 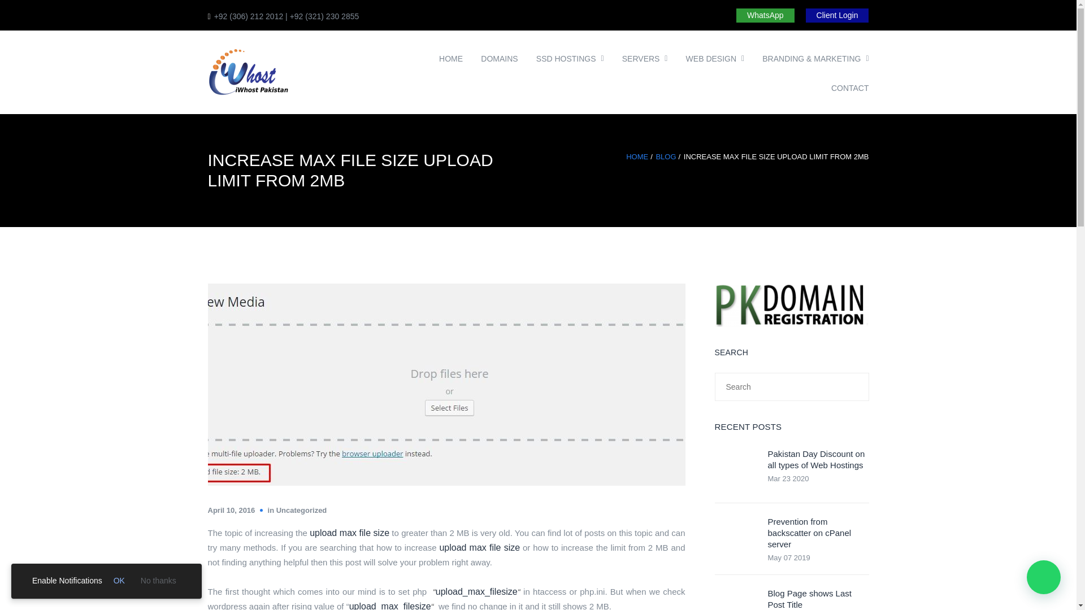 I want to click on HOME, so click(x=451, y=58).